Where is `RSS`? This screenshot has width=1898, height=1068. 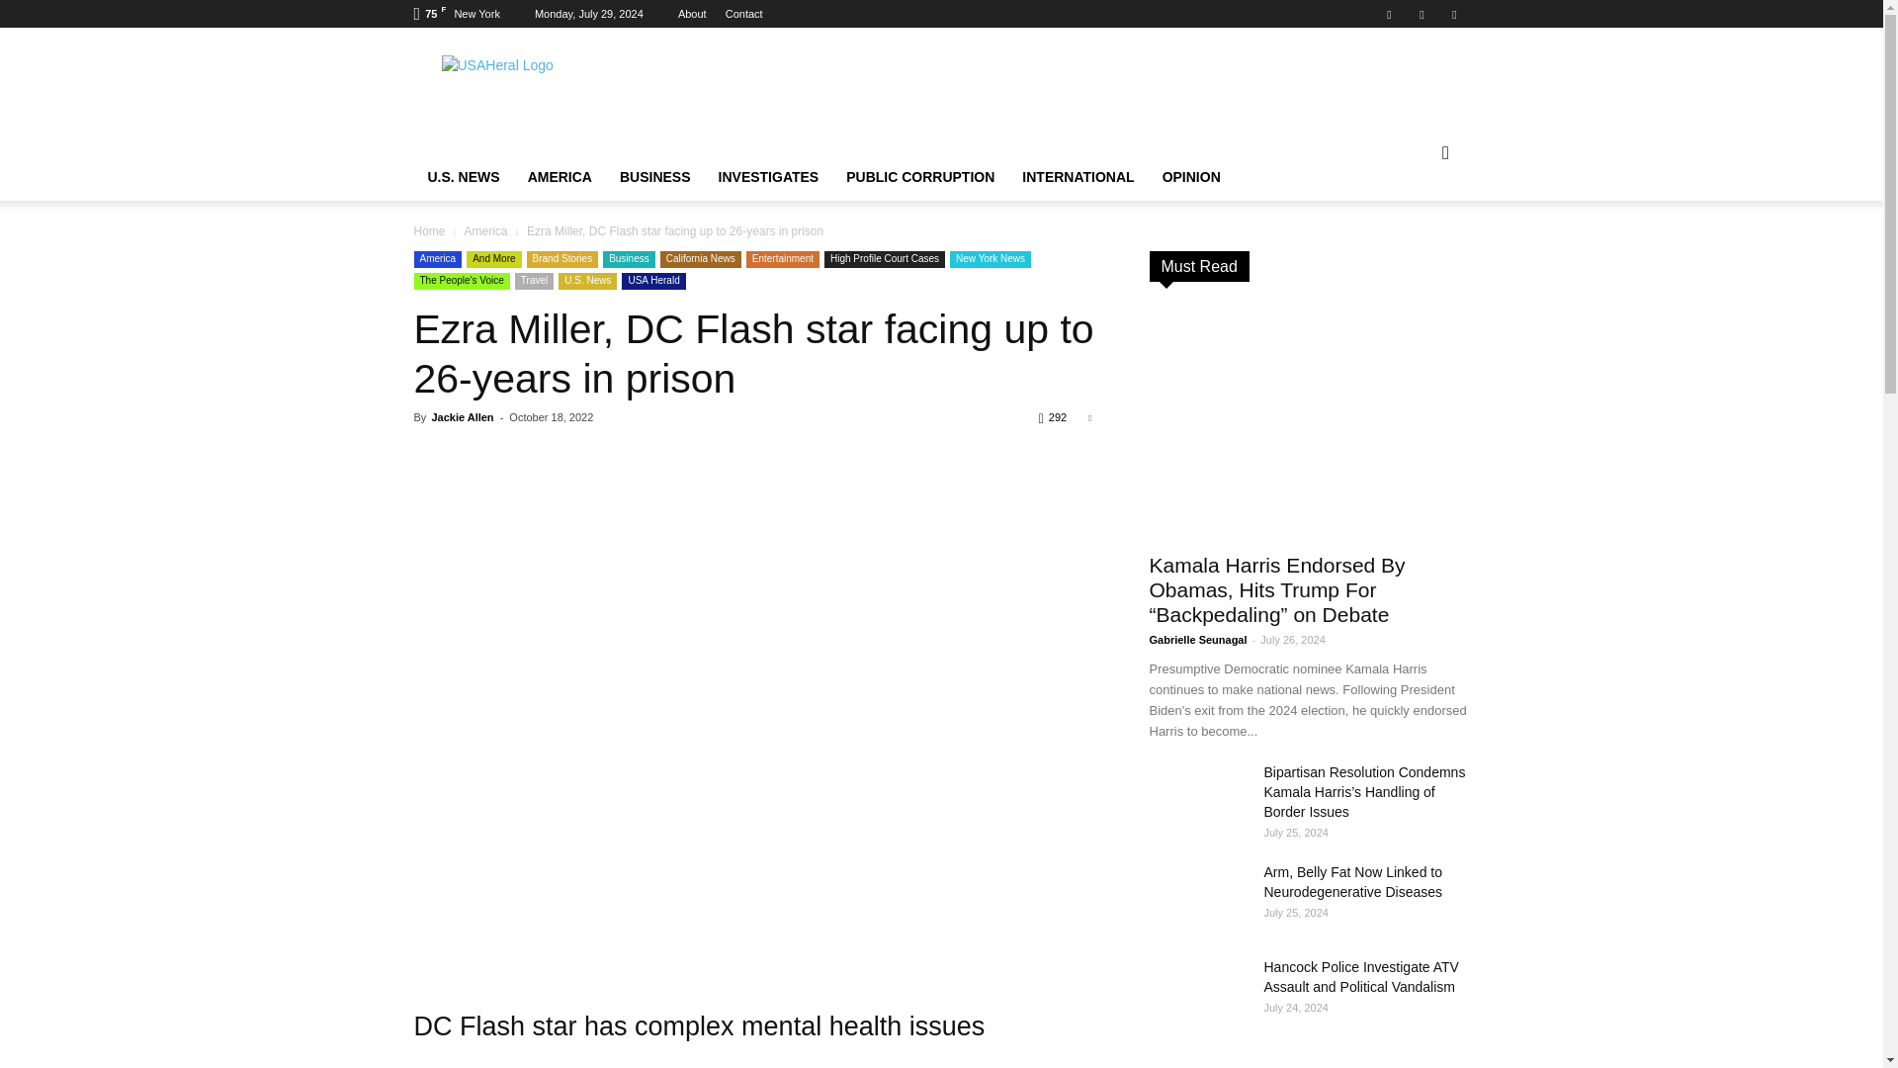
RSS is located at coordinates (1422, 14).